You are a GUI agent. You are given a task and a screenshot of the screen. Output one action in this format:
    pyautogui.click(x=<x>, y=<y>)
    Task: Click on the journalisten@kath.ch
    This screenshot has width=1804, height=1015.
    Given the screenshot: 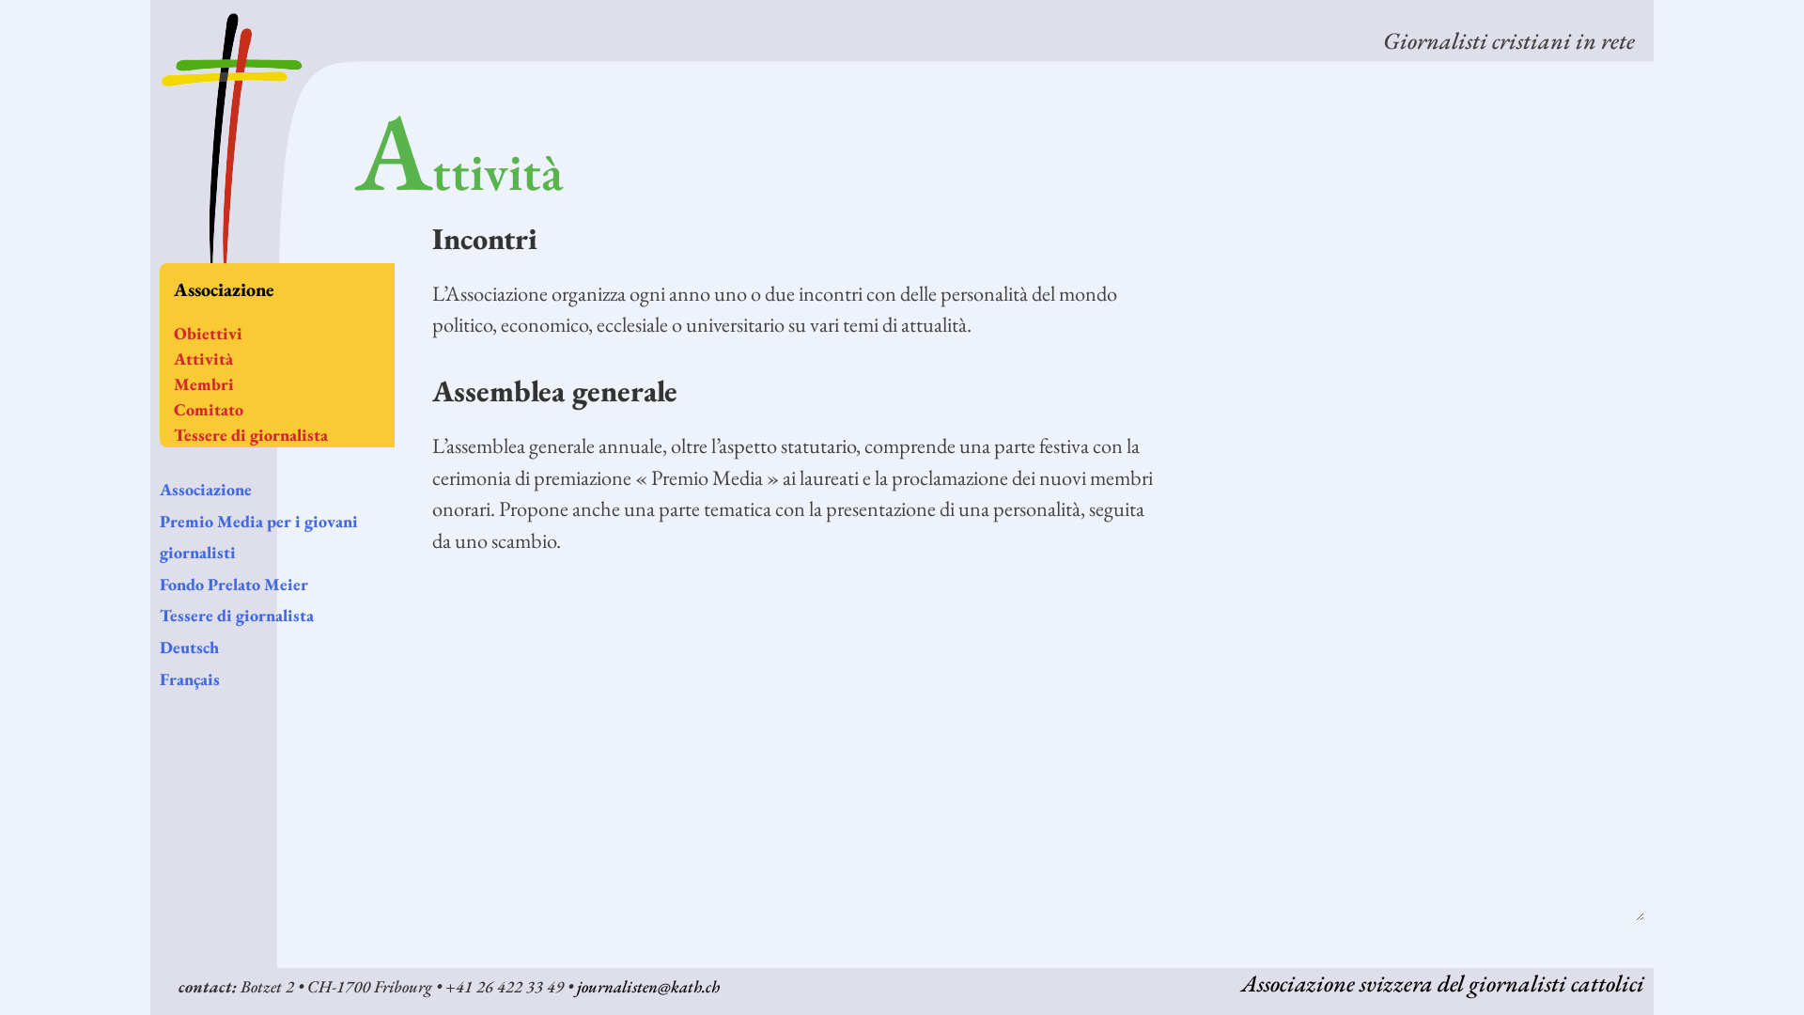 What is the action you would take?
    pyautogui.click(x=648, y=987)
    